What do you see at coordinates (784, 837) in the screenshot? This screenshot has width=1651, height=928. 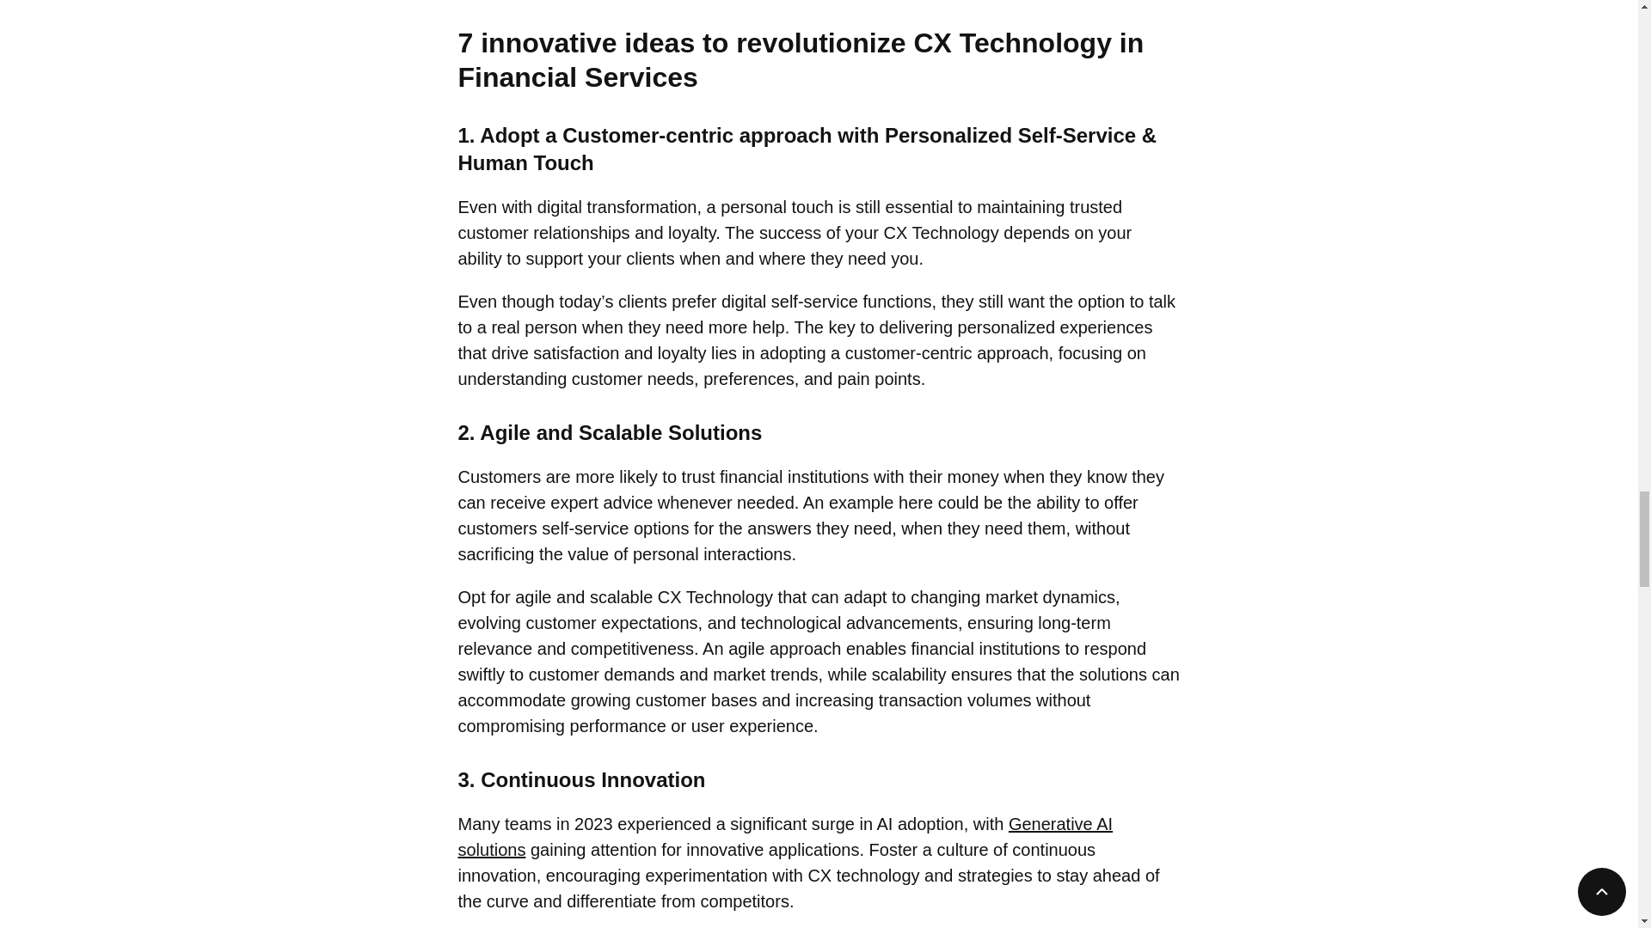 I see `Generative AI solutions` at bounding box center [784, 837].